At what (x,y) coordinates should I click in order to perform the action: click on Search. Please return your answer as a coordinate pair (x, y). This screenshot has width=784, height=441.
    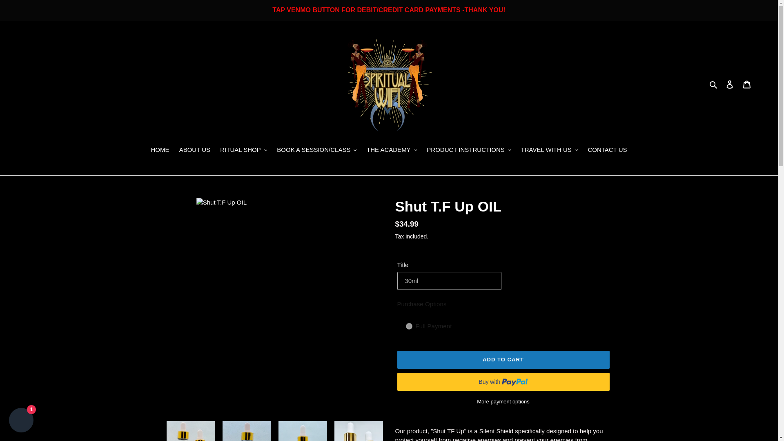
    Looking at the image, I should click on (714, 84).